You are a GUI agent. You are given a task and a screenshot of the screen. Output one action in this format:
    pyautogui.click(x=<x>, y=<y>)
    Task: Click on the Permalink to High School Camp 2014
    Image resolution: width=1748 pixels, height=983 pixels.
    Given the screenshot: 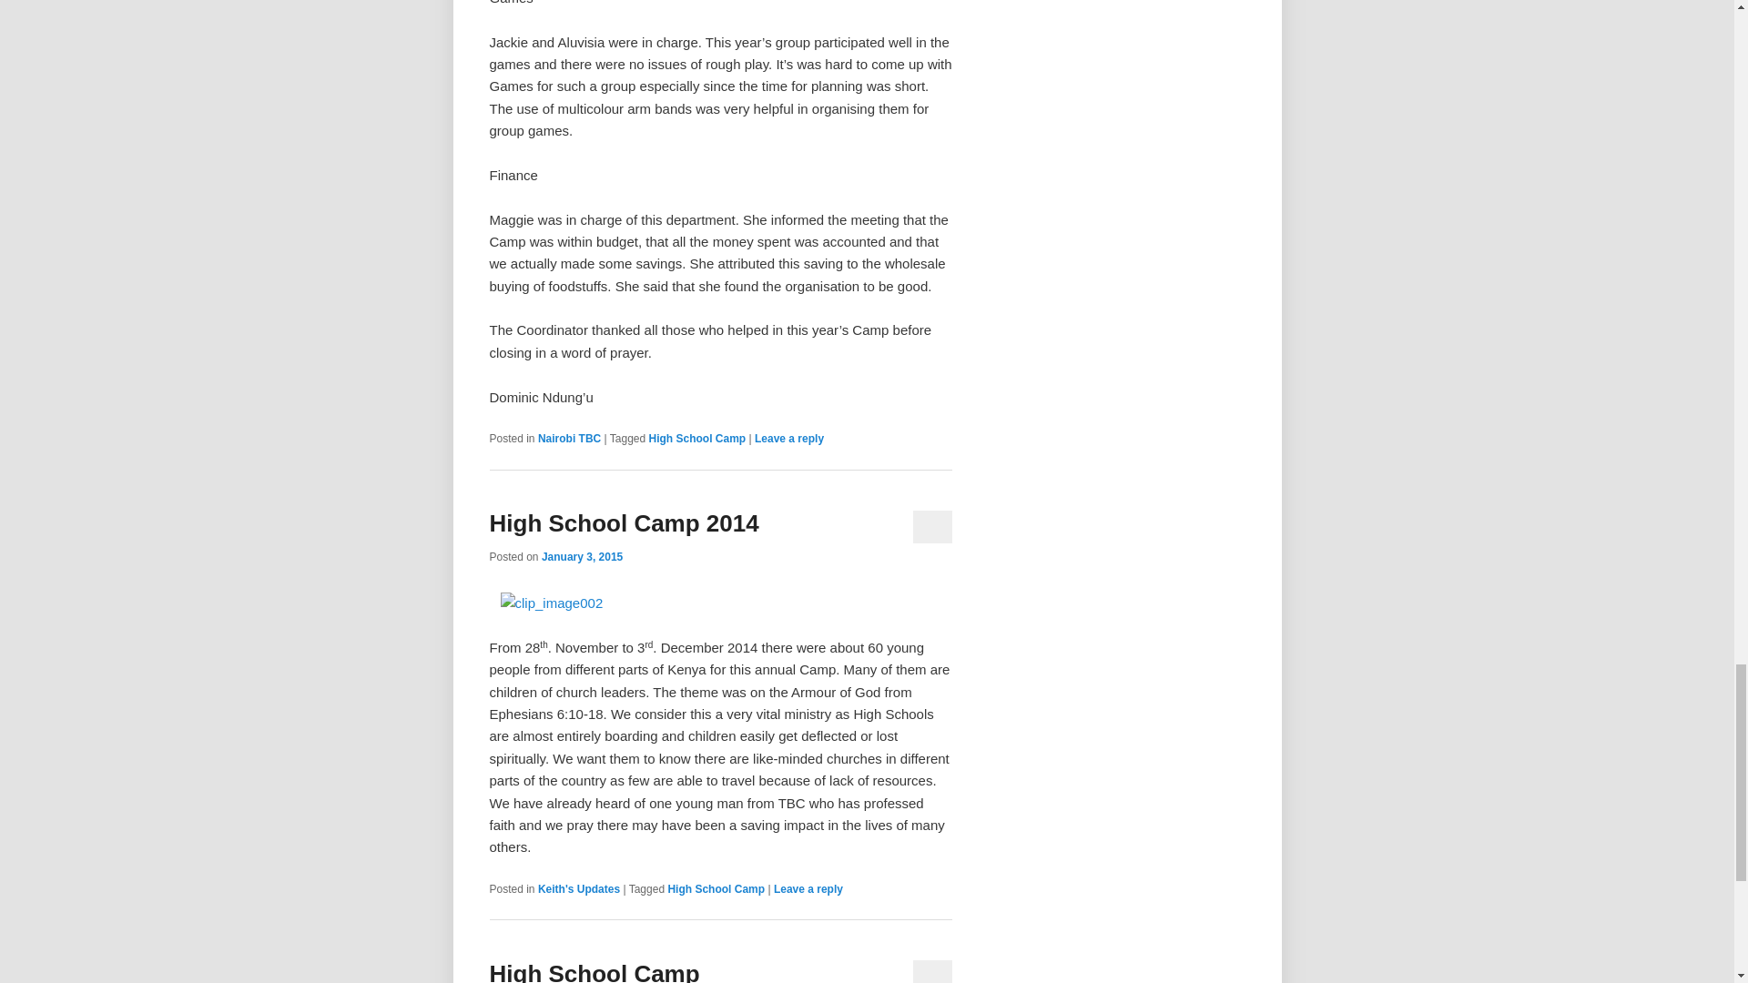 What is the action you would take?
    pyautogui.click(x=624, y=522)
    